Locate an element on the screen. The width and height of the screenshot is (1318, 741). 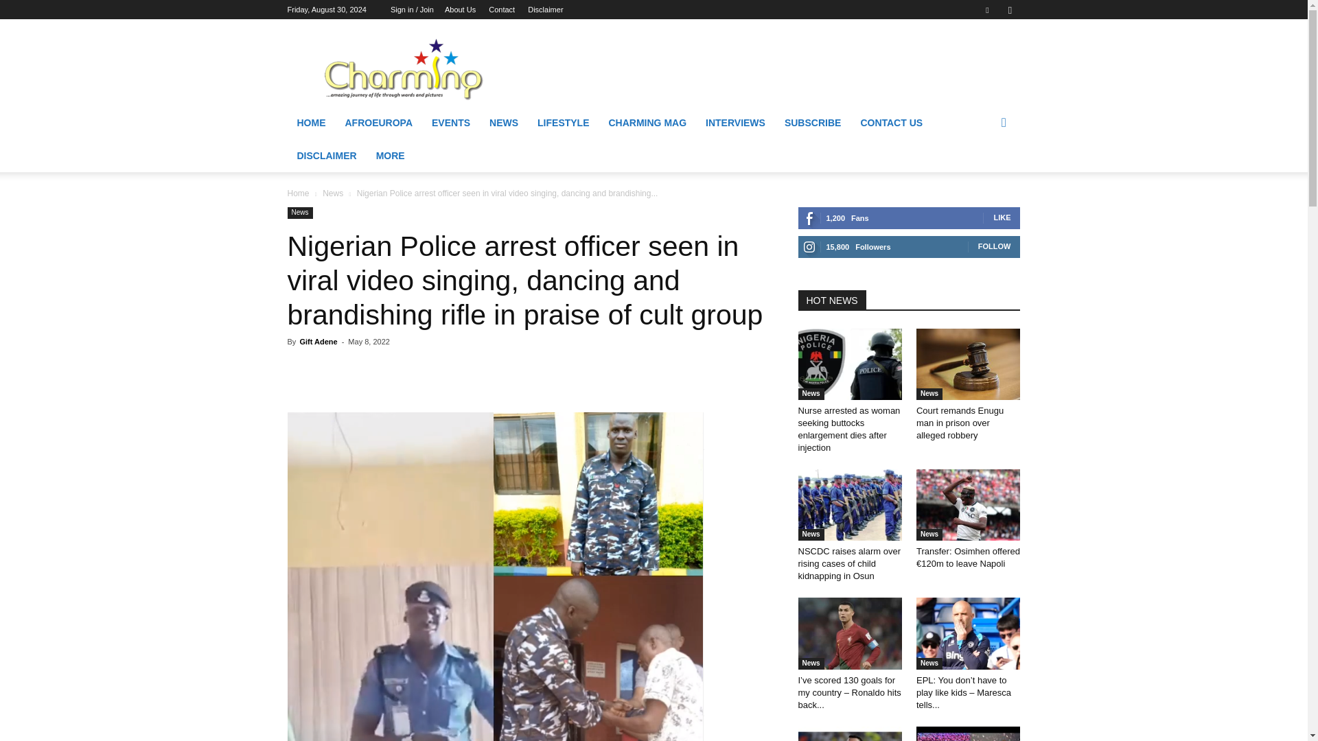
Instagram is located at coordinates (1009, 10).